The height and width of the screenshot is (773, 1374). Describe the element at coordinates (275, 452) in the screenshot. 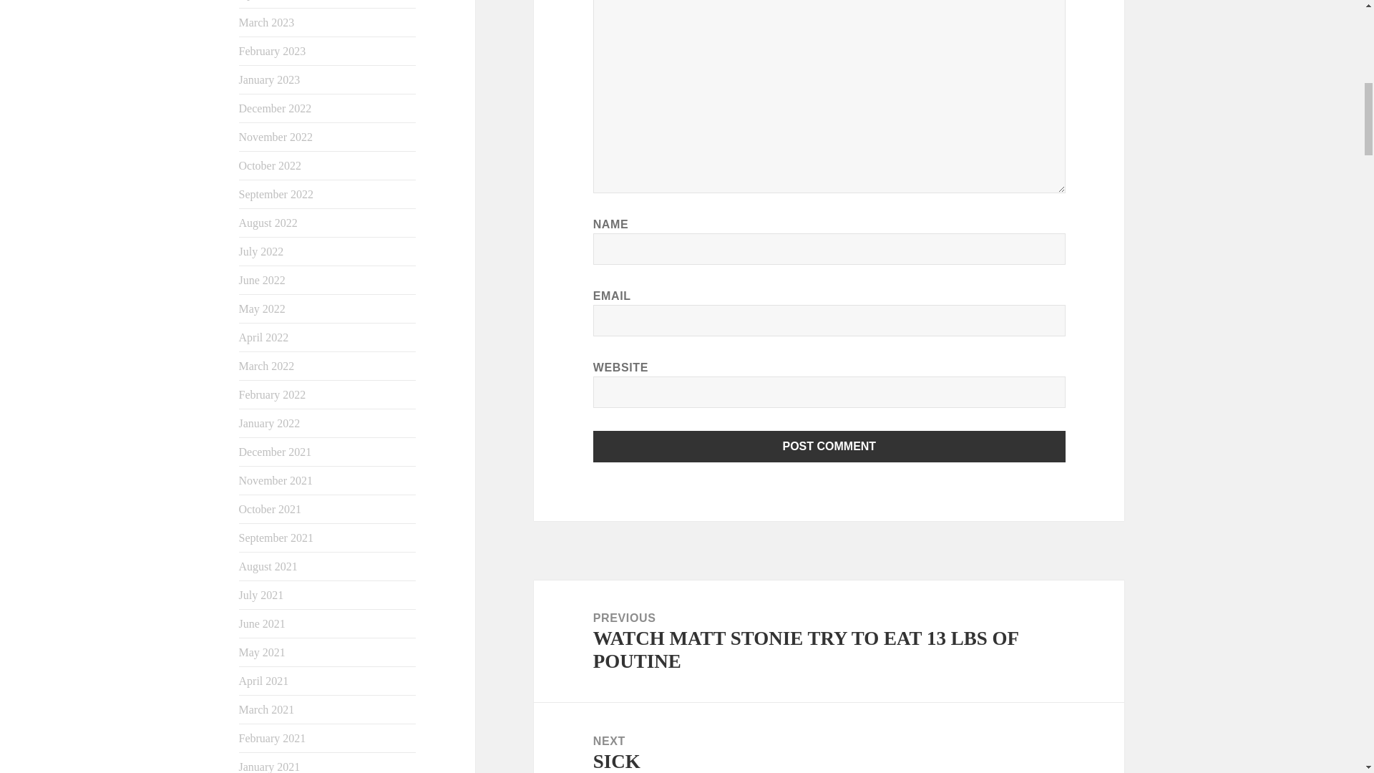

I see `December 2021` at that location.